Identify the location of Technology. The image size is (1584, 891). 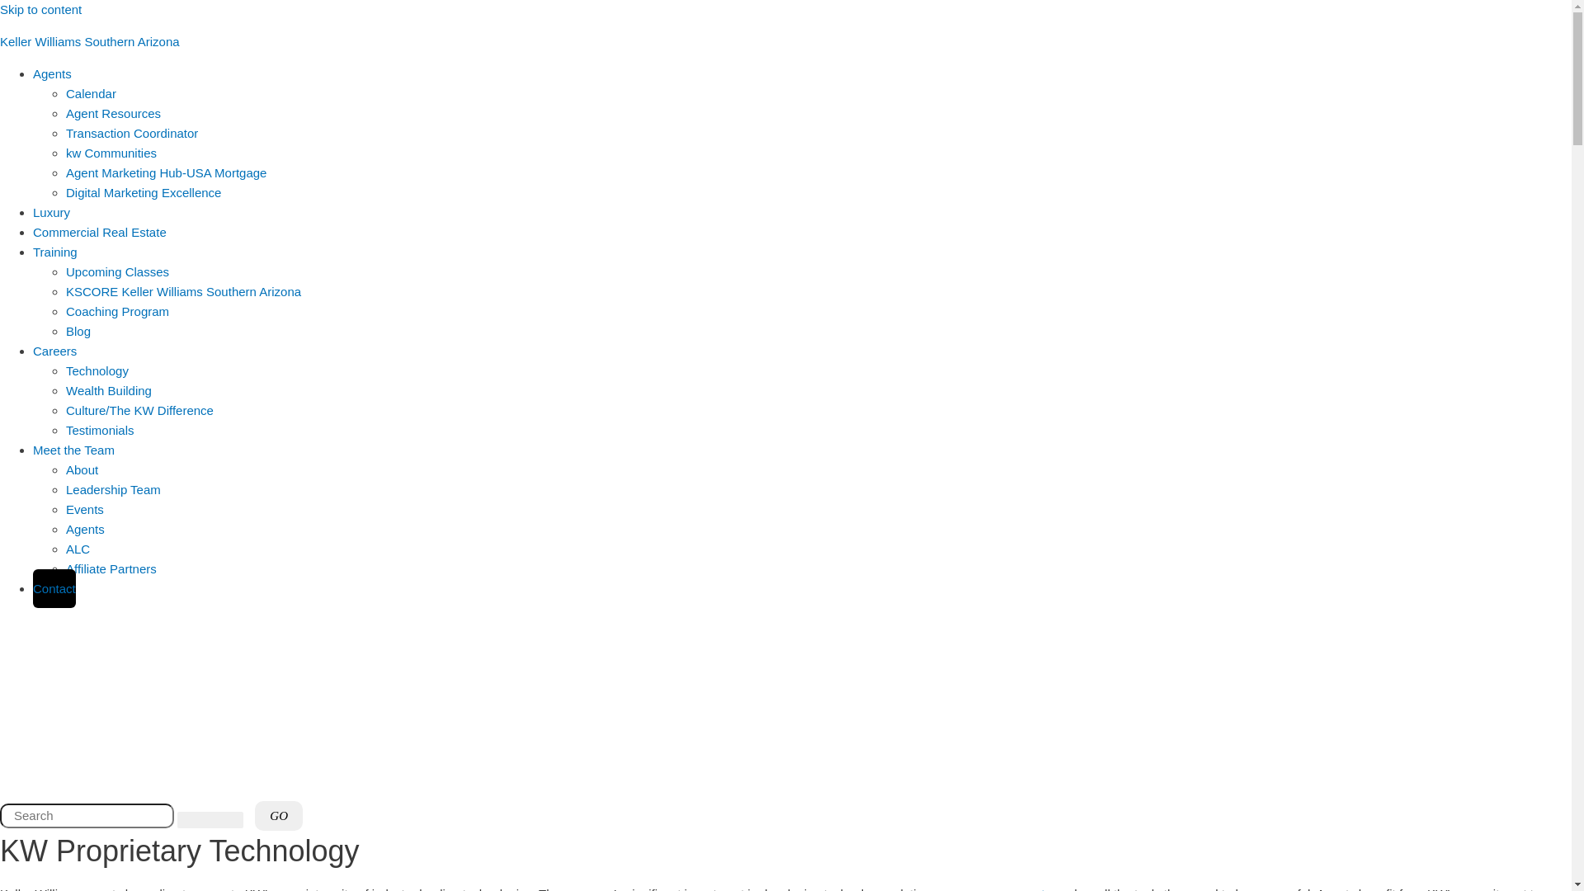
(97, 371).